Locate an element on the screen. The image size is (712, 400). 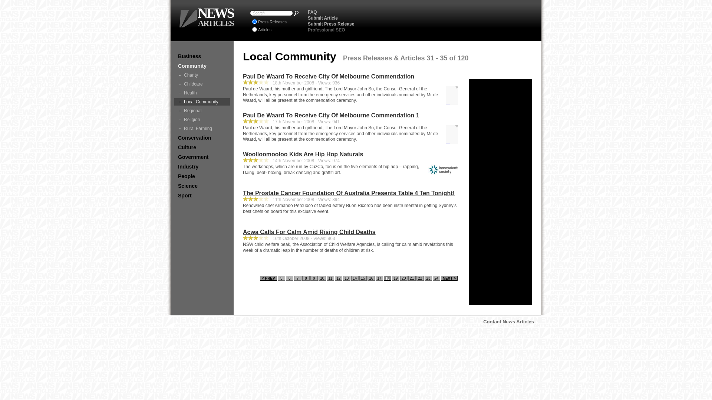
Industry is located at coordinates (202, 167).